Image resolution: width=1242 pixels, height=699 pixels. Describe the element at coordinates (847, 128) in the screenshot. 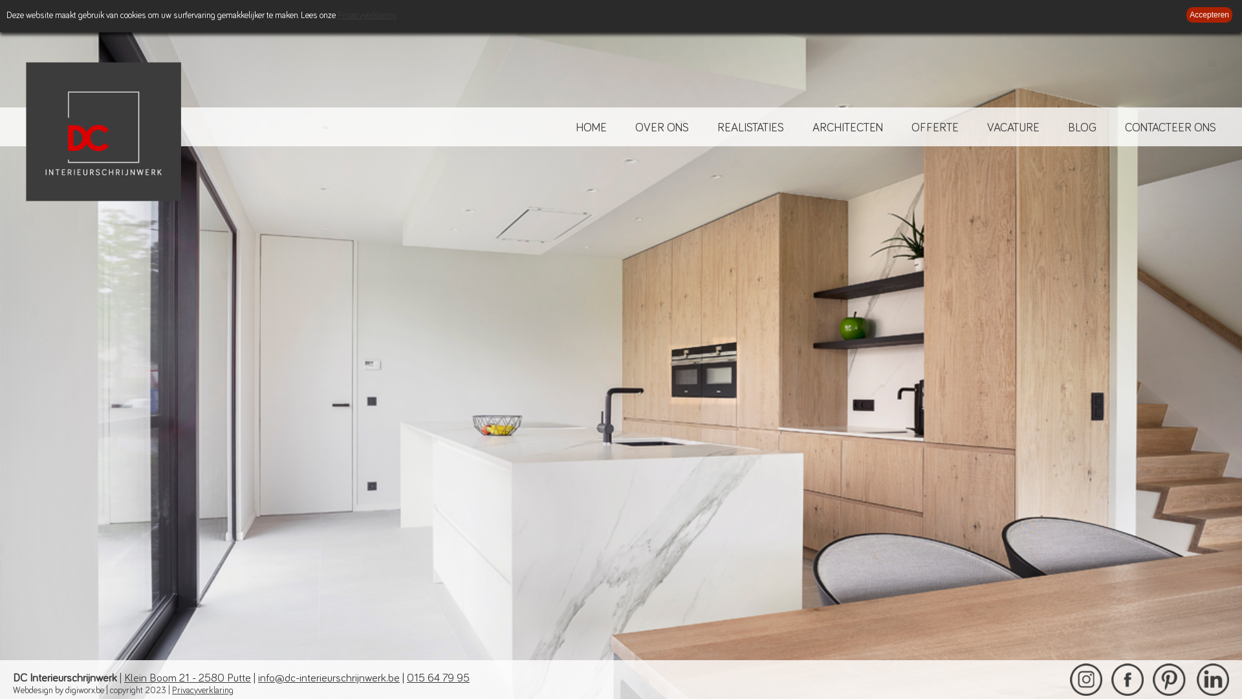

I see `ARCHITECTEN` at that location.